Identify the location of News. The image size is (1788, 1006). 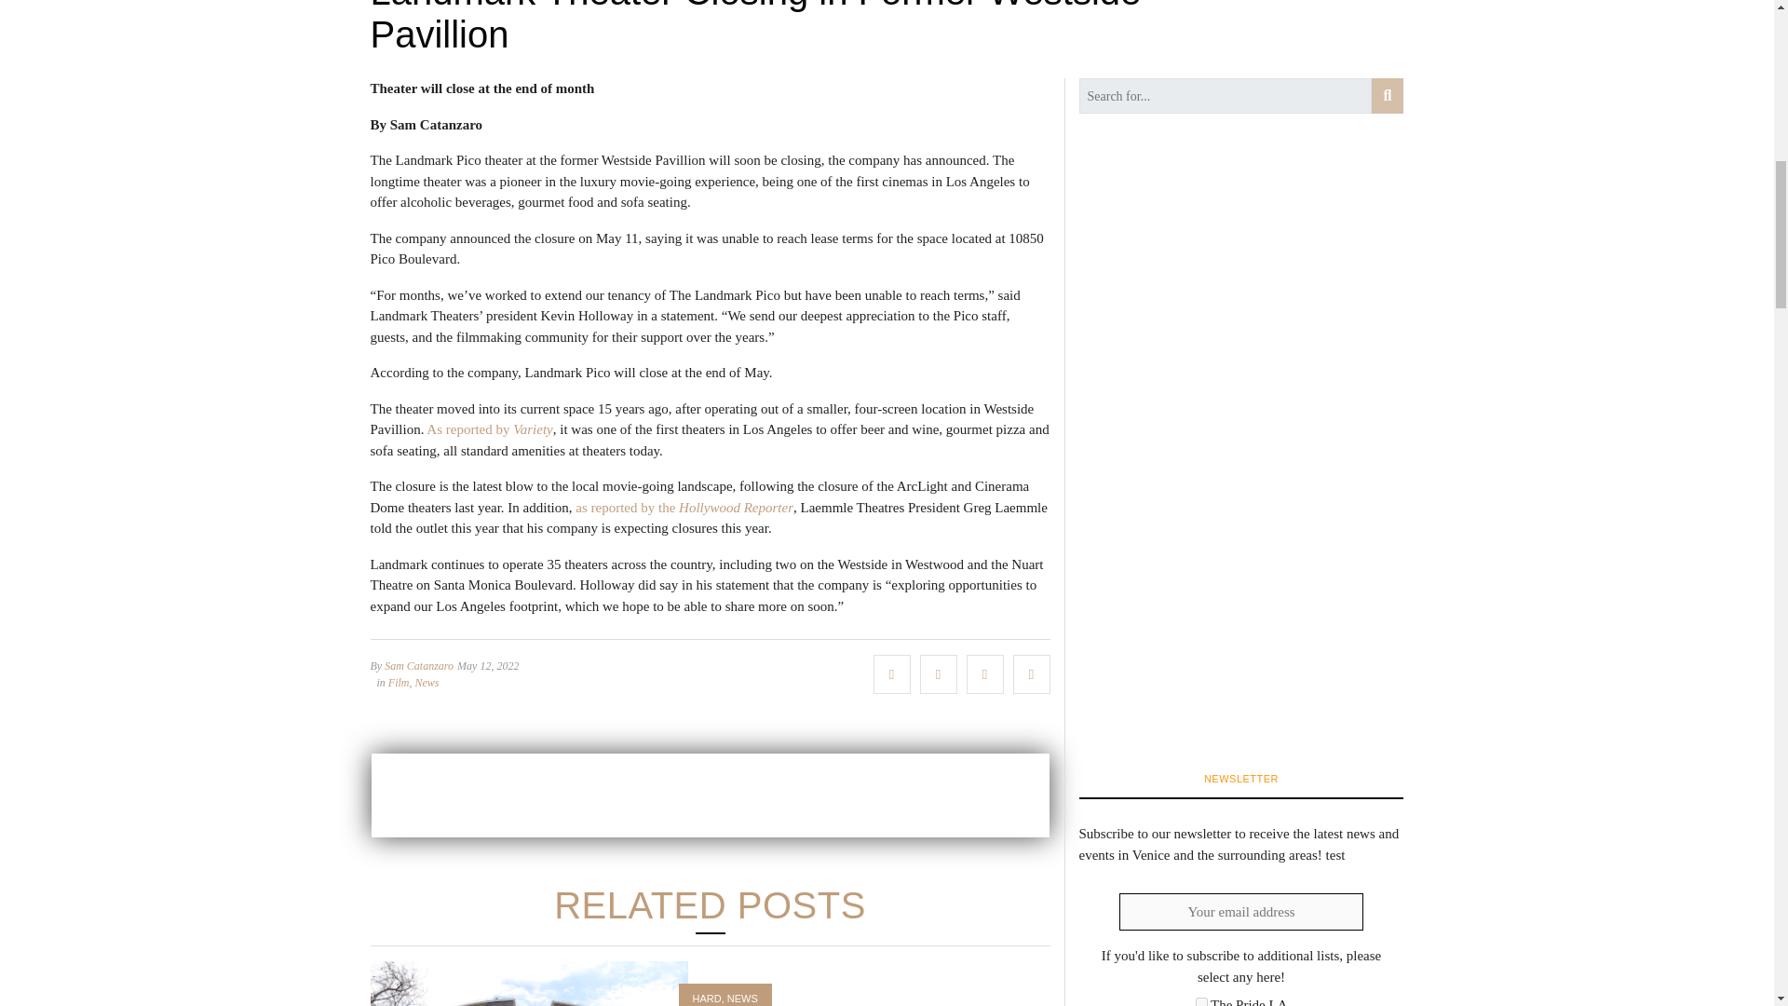
(427, 682).